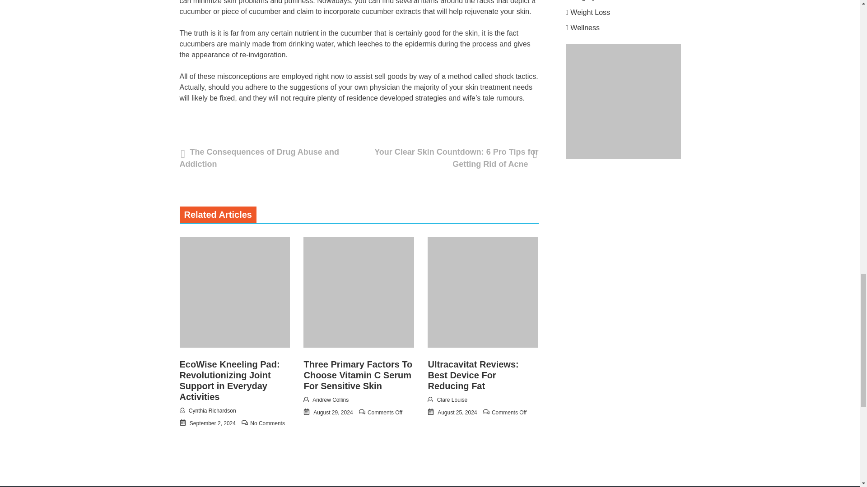 The image size is (867, 487). What do you see at coordinates (452, 400) in the screenshot?
I see `Clare Louise` at bounding box center [452, 400].